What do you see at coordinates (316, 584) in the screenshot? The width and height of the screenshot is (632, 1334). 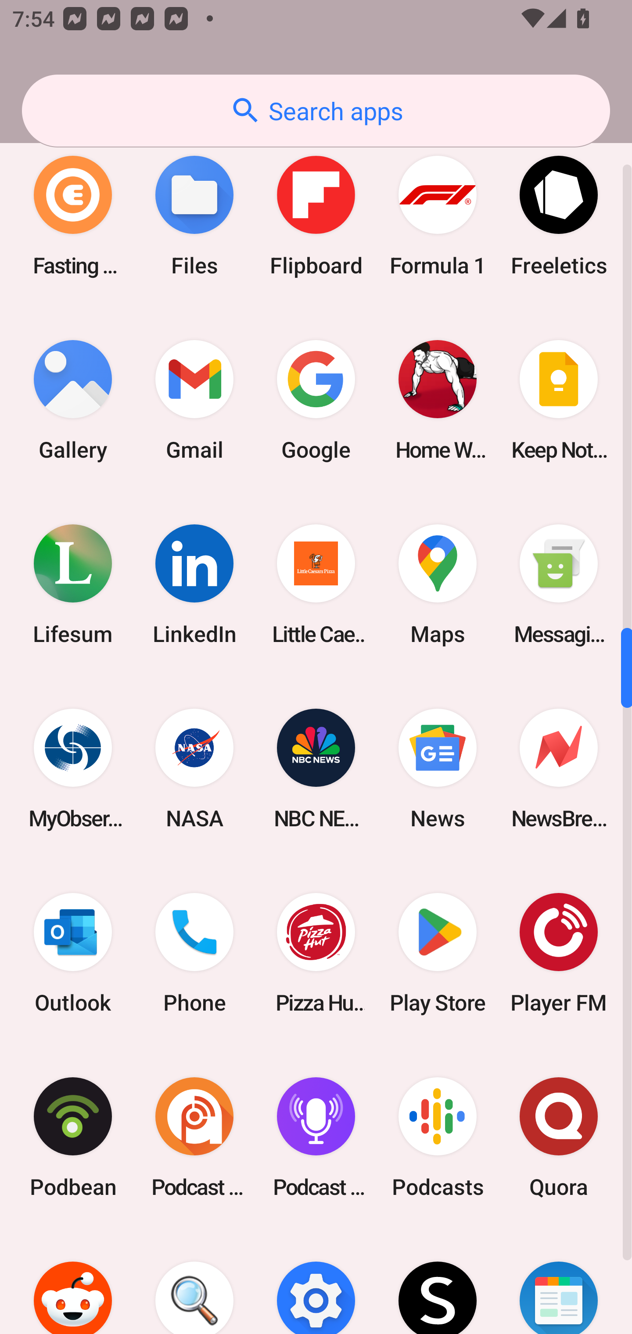 I see `Little Caesars Pizza` at bounding box center [316, 584].